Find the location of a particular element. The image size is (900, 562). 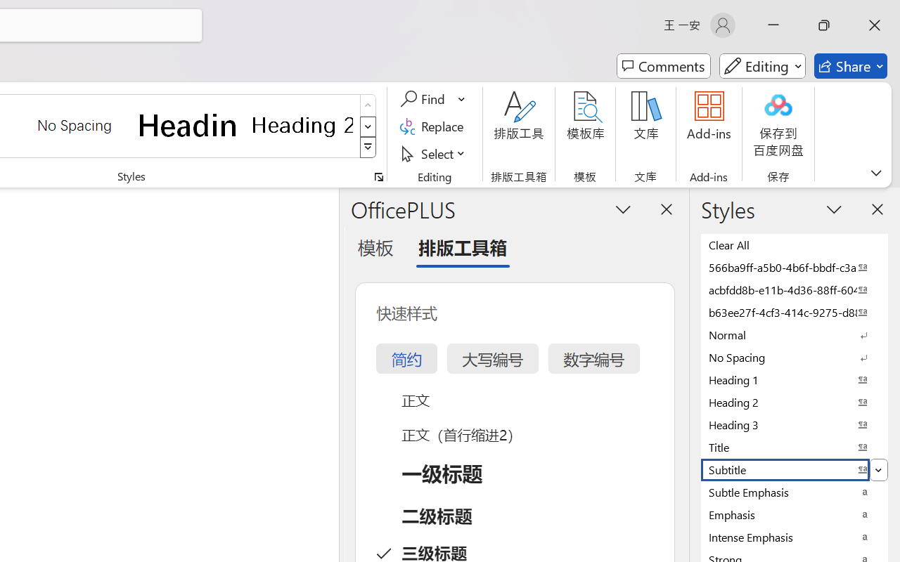

Styles is located at coordinates (368, 148).